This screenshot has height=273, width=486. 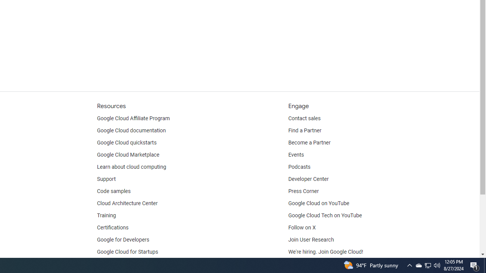 I want to click on Google Cloud Affiliate Program, so click(x=133, y=118).